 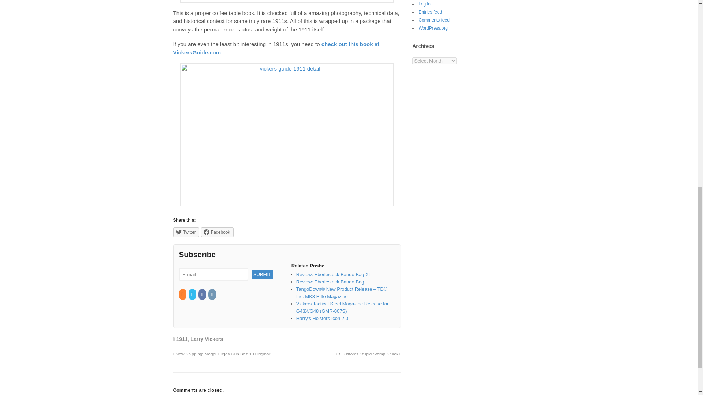 I want to click on Review: Eberlestock Bando Bag, so click(x=330, y=282).